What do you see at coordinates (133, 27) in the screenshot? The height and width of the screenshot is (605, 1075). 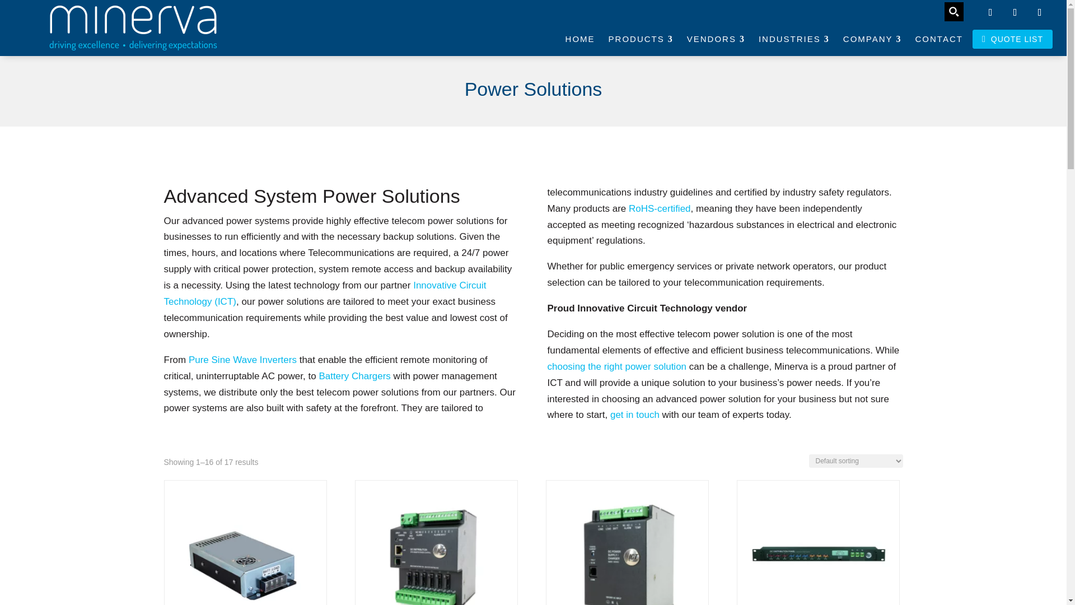 I see `Minerva-logo-80` at bounding box center [133, 27].